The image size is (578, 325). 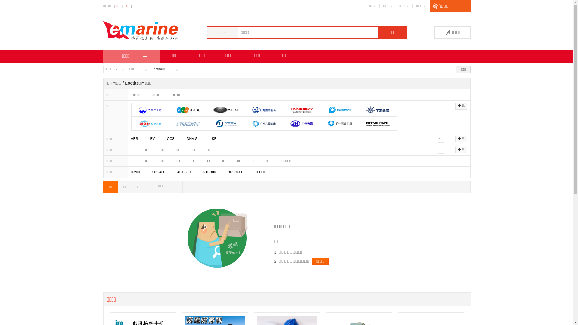 I want to click on KR, so click(x=214, y=139).